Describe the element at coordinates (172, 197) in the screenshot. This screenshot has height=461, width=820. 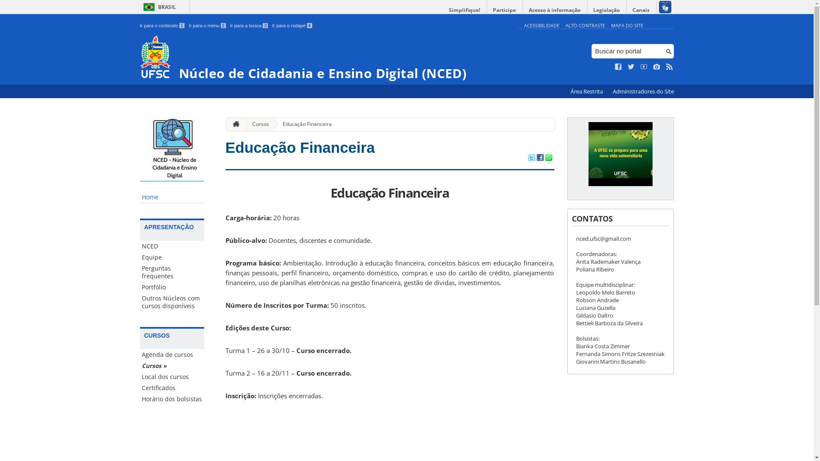
I see `Home` at that location.